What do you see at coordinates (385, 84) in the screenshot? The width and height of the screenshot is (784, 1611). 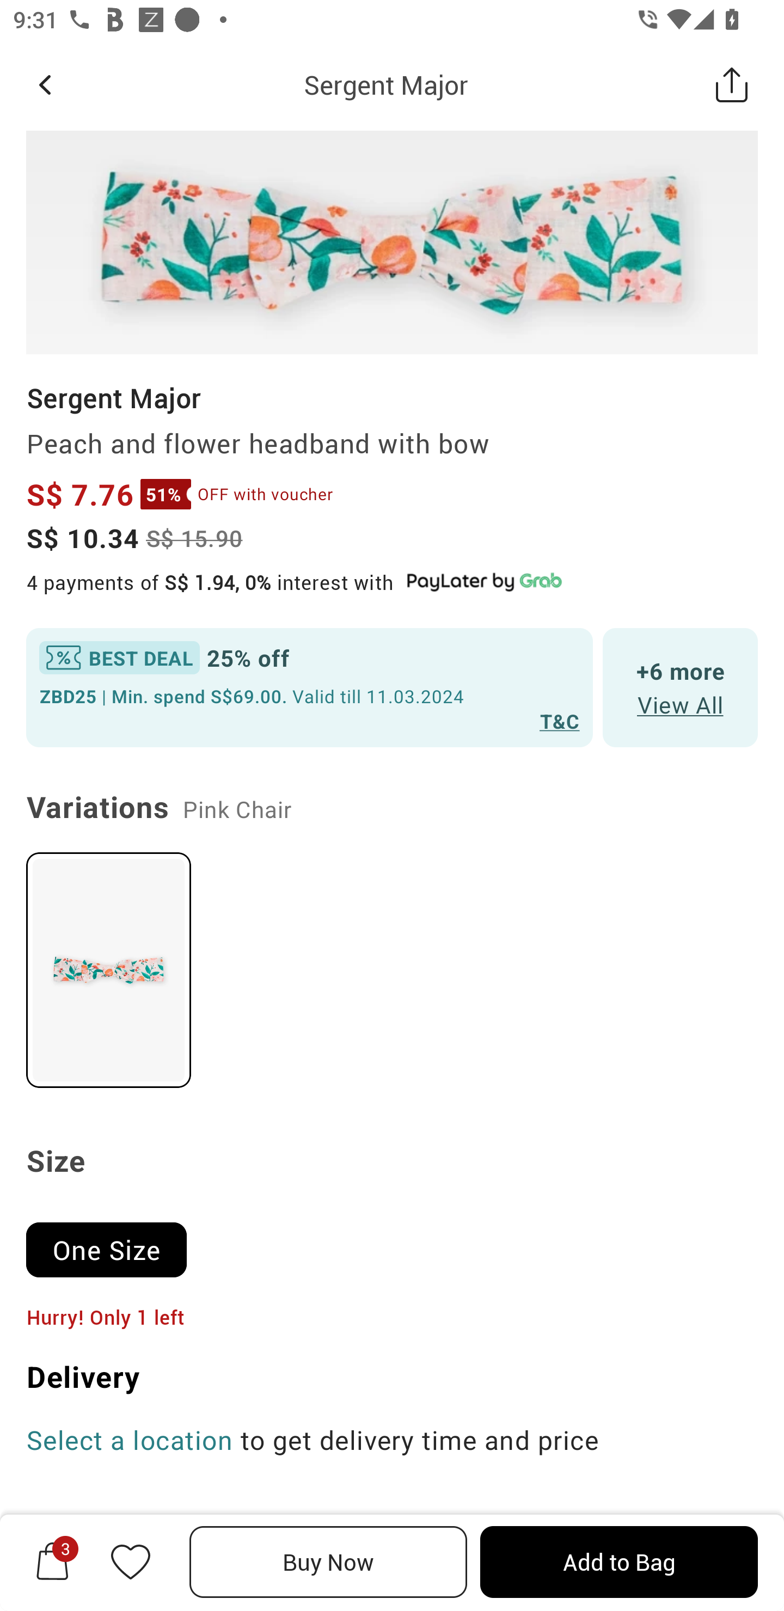 I see `Sergent Major` at bounding box center [385, 84].